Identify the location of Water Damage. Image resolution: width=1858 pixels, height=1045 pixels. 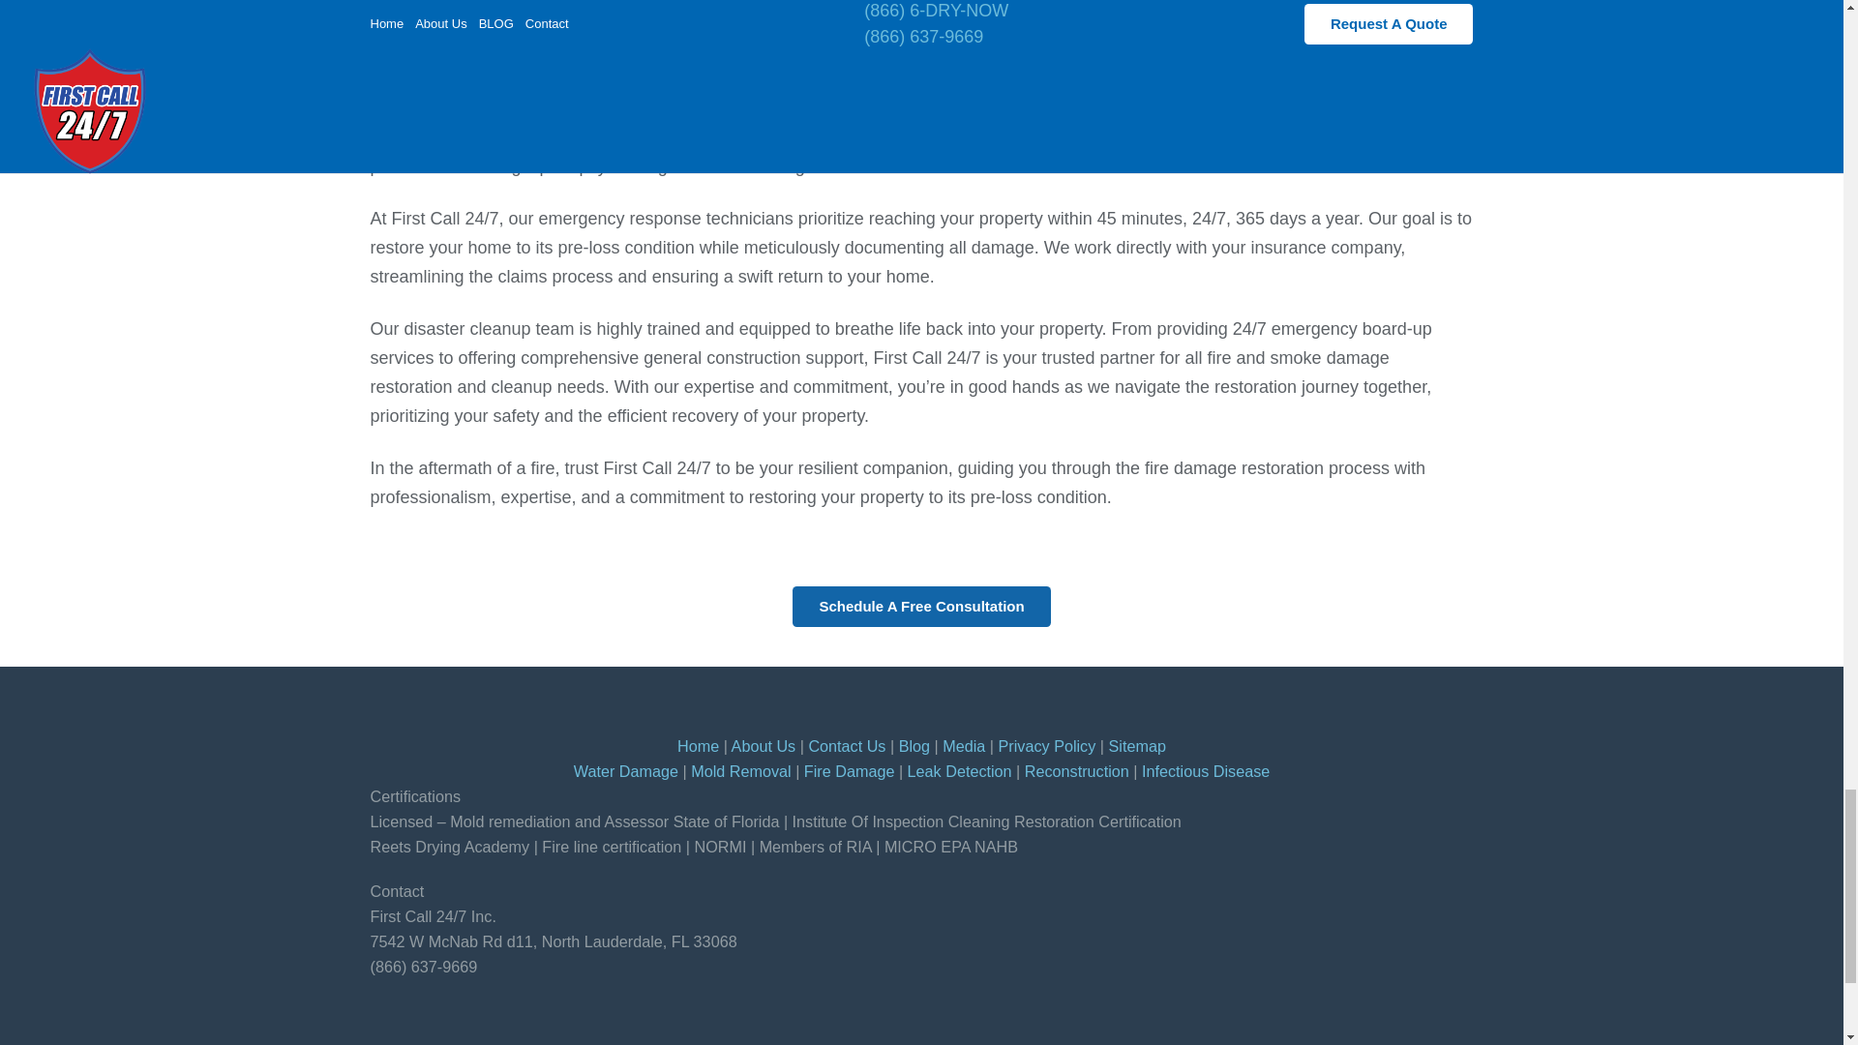
(625, 770).